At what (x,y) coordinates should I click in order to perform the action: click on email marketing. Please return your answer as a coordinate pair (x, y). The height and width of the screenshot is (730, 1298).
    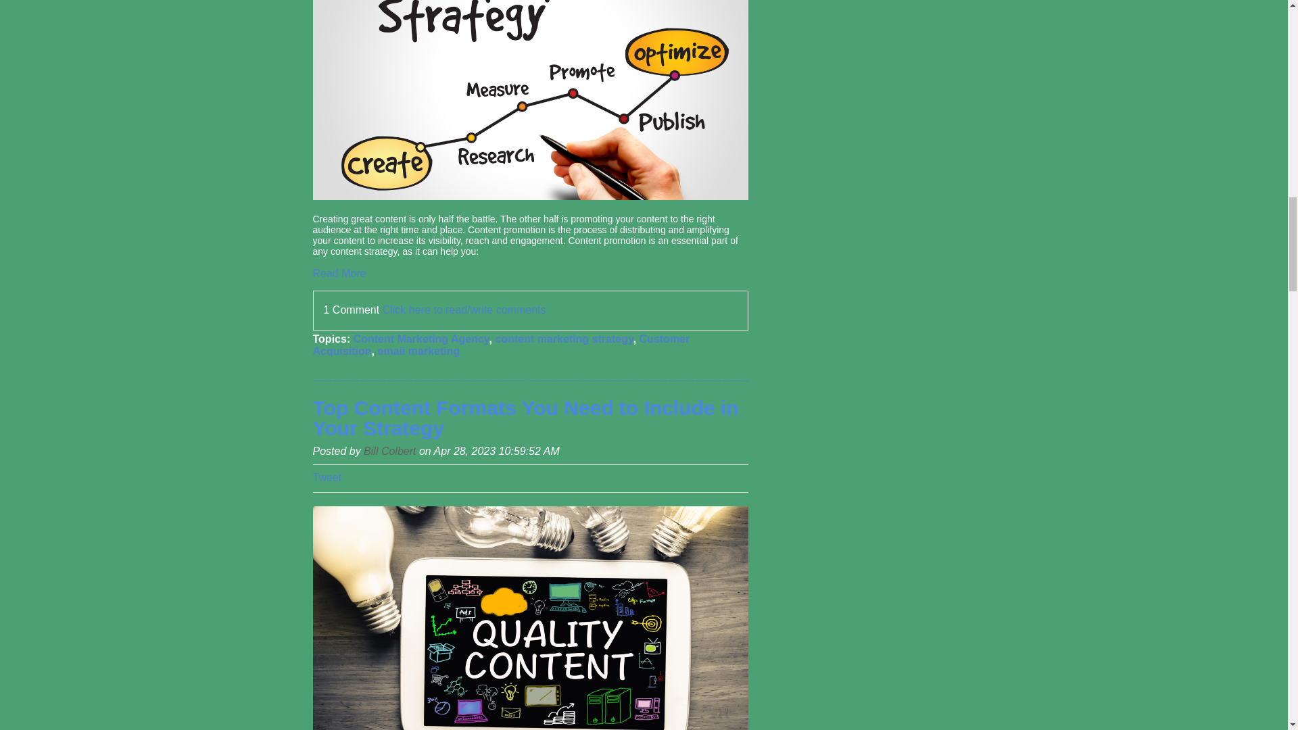
    Looking at the image, I should click on (418, 351).